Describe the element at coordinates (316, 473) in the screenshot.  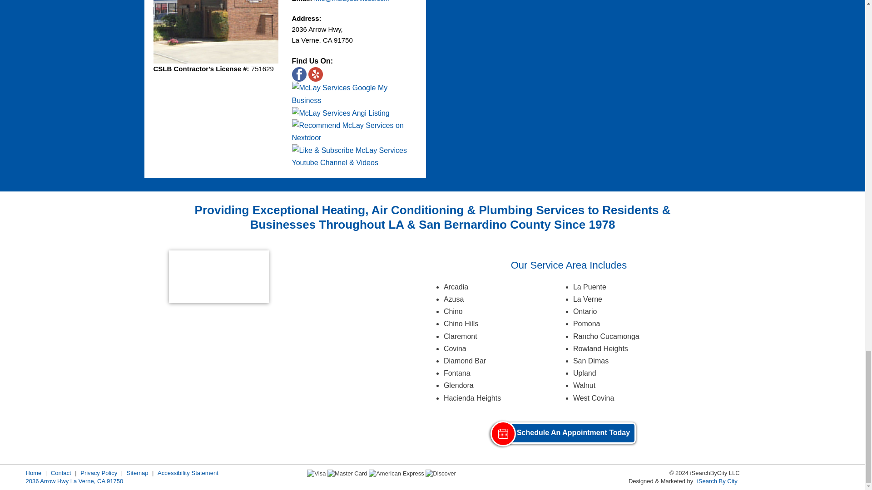
I see `Pay By Visa` at that location.